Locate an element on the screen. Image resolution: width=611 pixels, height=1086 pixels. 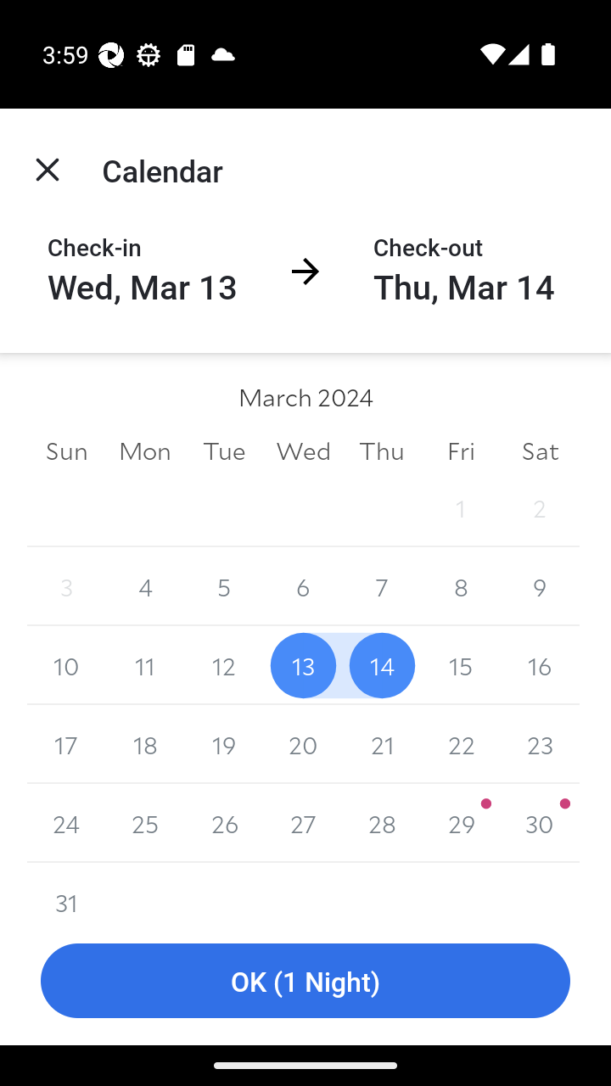
18 18 March 2024 is located at coordinates (146, 744).